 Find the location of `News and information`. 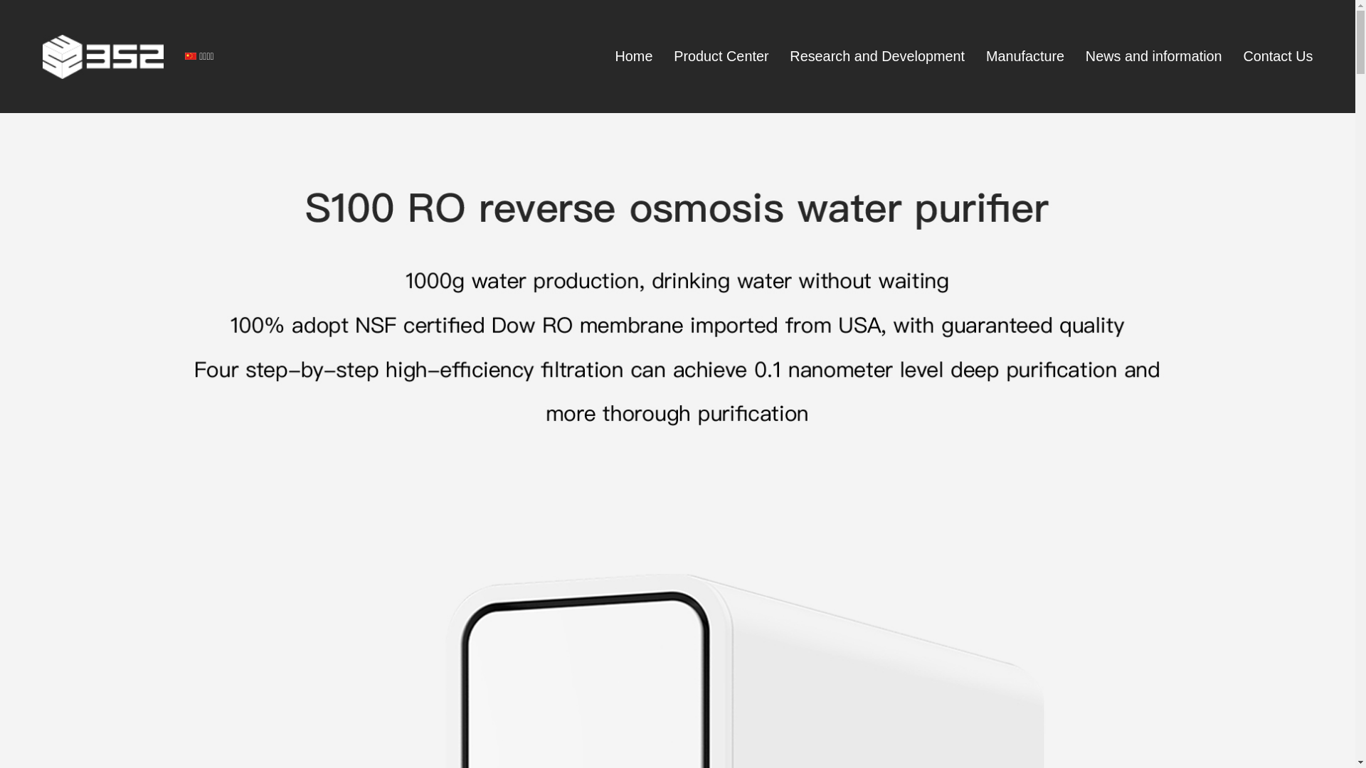

News and information is located at coordinates (1154, 57).